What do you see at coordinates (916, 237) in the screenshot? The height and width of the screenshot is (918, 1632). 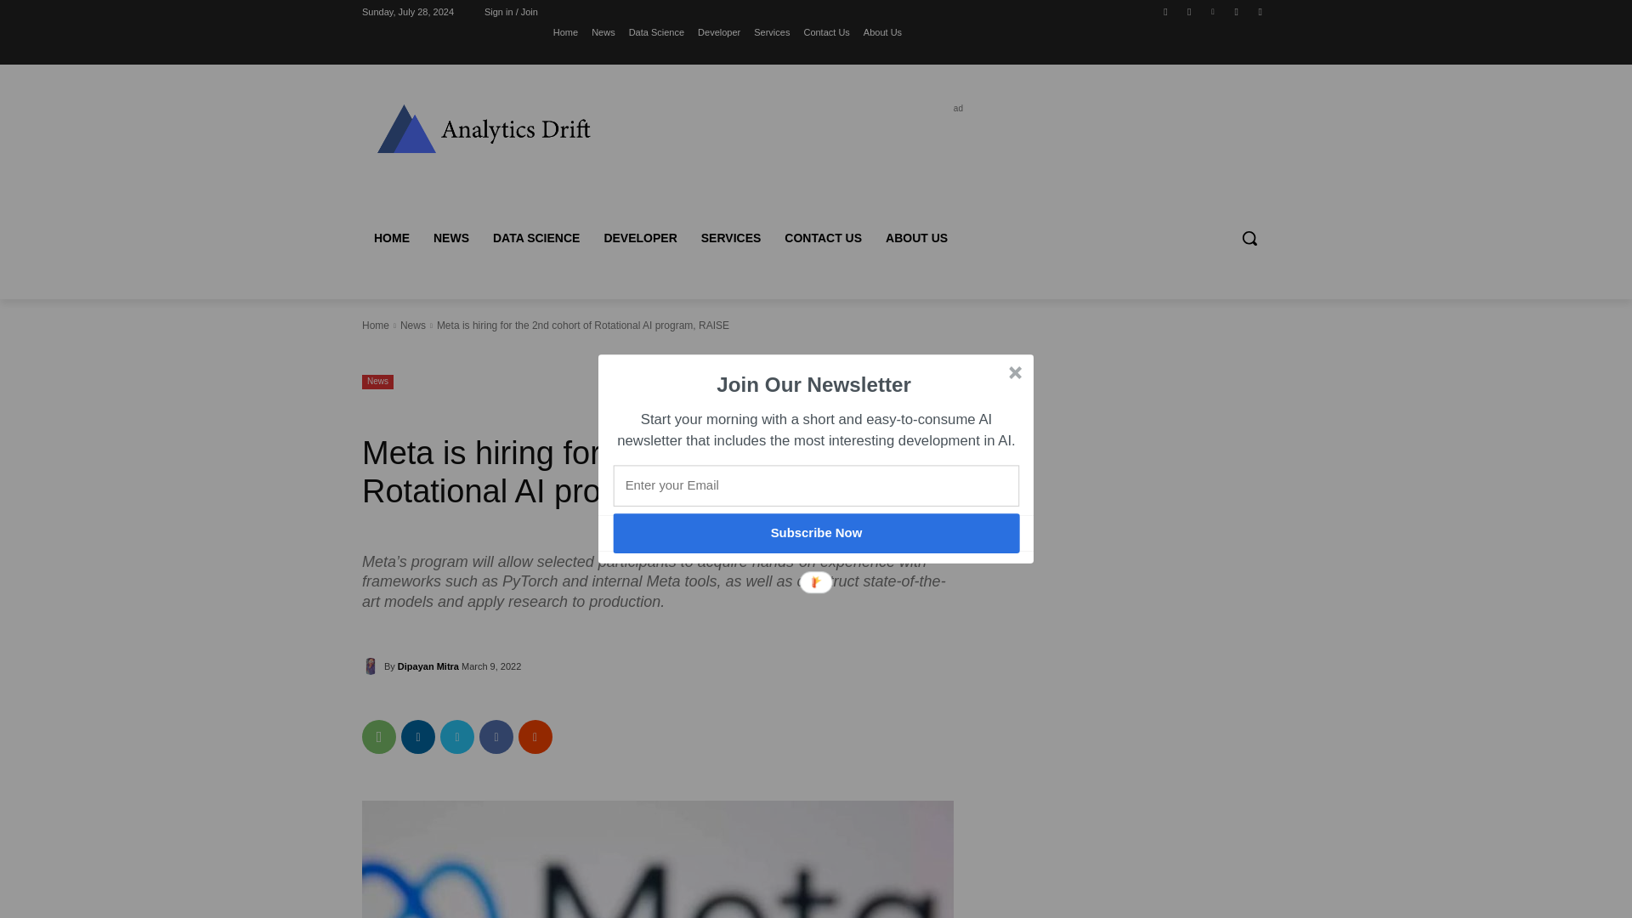 I see `ABOUT US` at bounding box center [916, 237].